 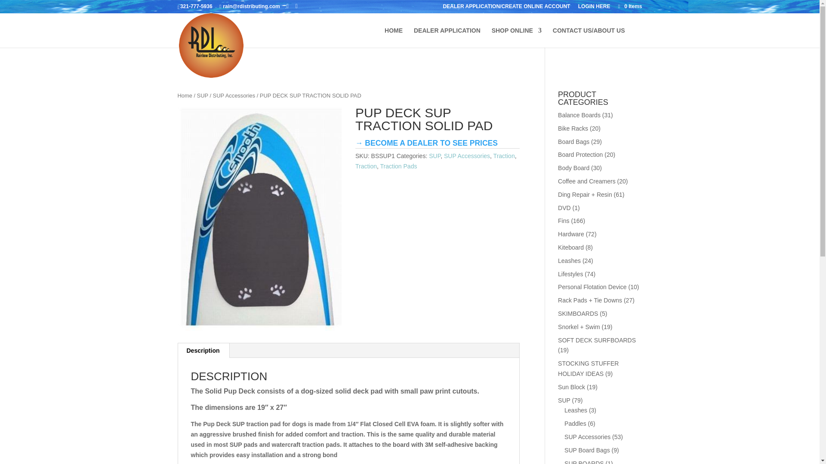 What do you see at coordinates (447, 37) in the screenshot?
I see `DEALER APPLICATION` at bounding box center [447, 37].